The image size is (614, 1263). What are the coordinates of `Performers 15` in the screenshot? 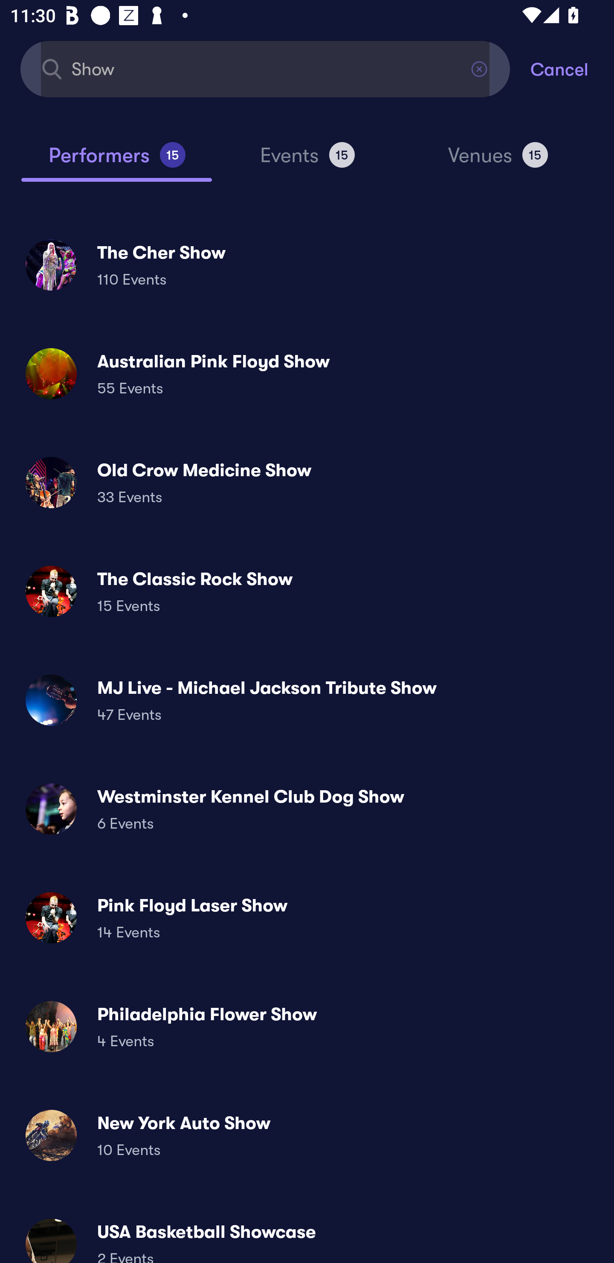 It's located at (116, 161).